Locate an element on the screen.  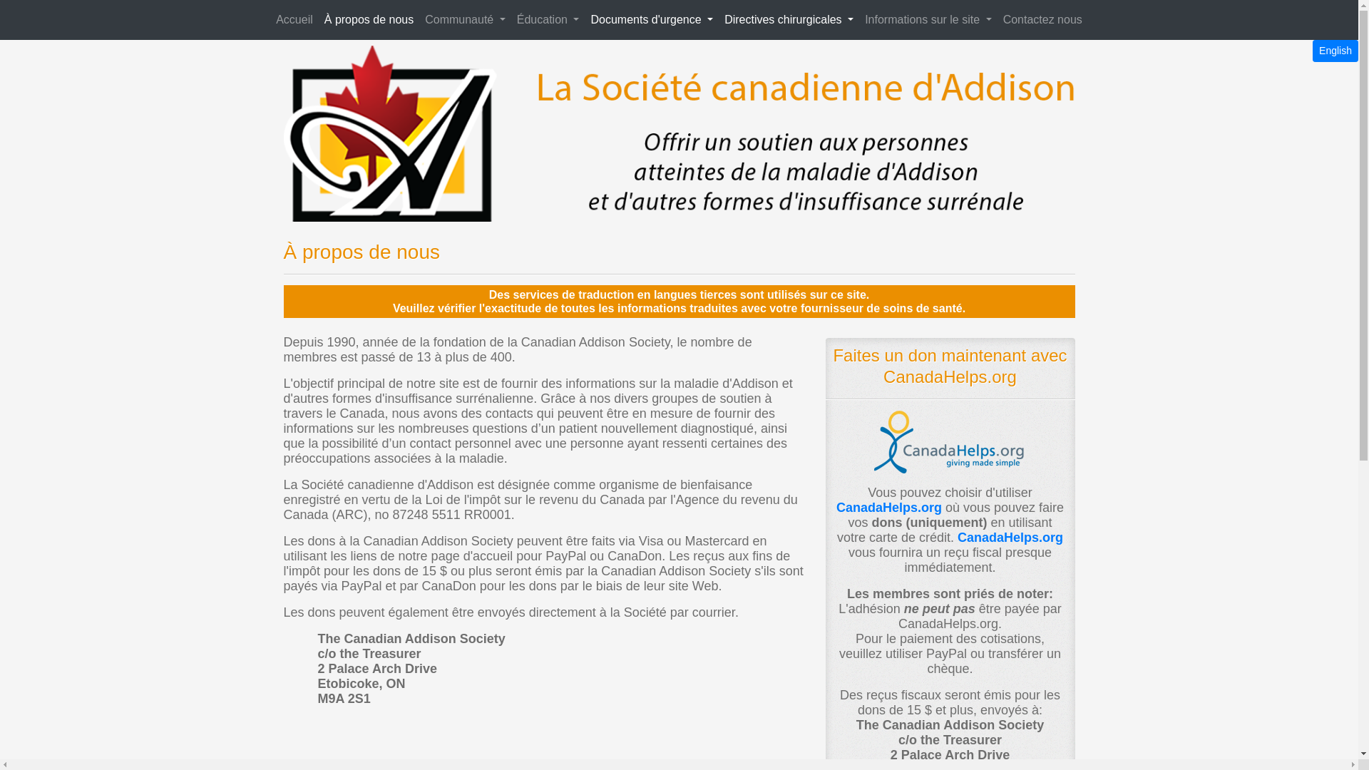
English is located at coordinates (1335, 50).